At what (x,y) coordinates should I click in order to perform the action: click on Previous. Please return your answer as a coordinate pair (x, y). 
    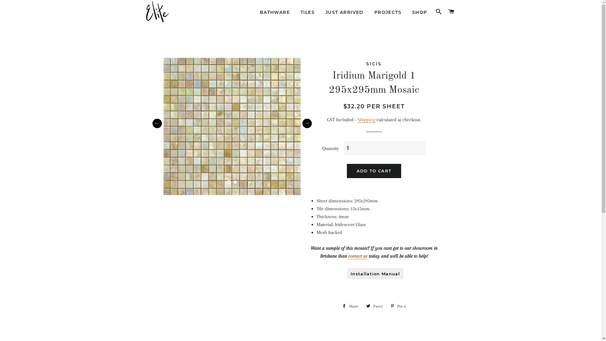
    Looking at the image, I should click on (157, 123).